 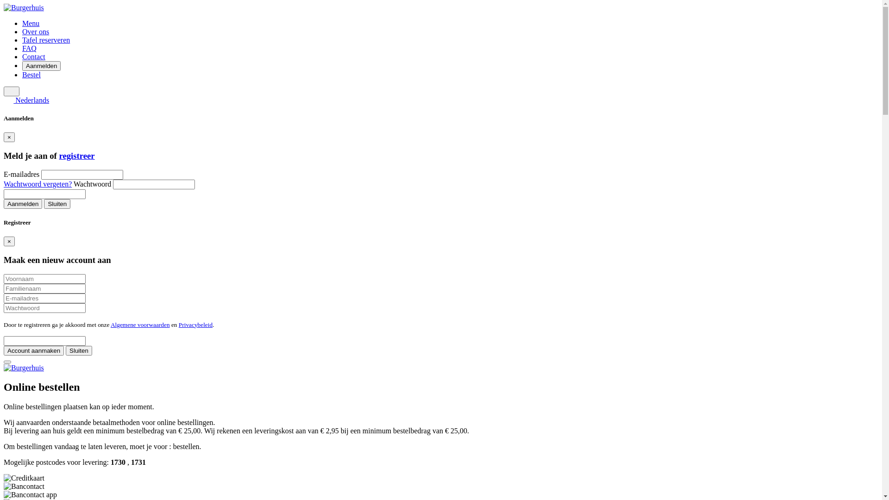 What do you see at coordinates (23, 204) in the screenshot?
I see `Aanmelden` at bounding box center [23, 204].